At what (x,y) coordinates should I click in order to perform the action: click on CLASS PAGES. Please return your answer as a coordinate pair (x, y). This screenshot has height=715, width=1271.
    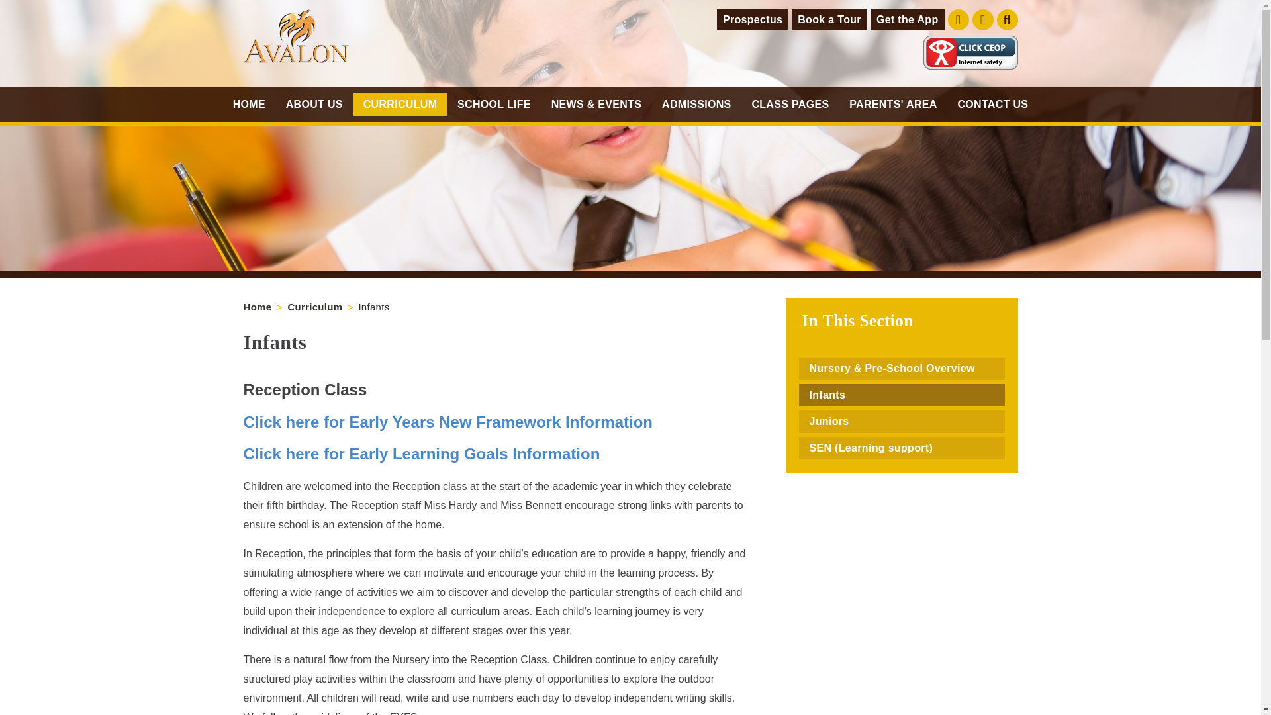
    Looking at the image, I should click on (790, 105).